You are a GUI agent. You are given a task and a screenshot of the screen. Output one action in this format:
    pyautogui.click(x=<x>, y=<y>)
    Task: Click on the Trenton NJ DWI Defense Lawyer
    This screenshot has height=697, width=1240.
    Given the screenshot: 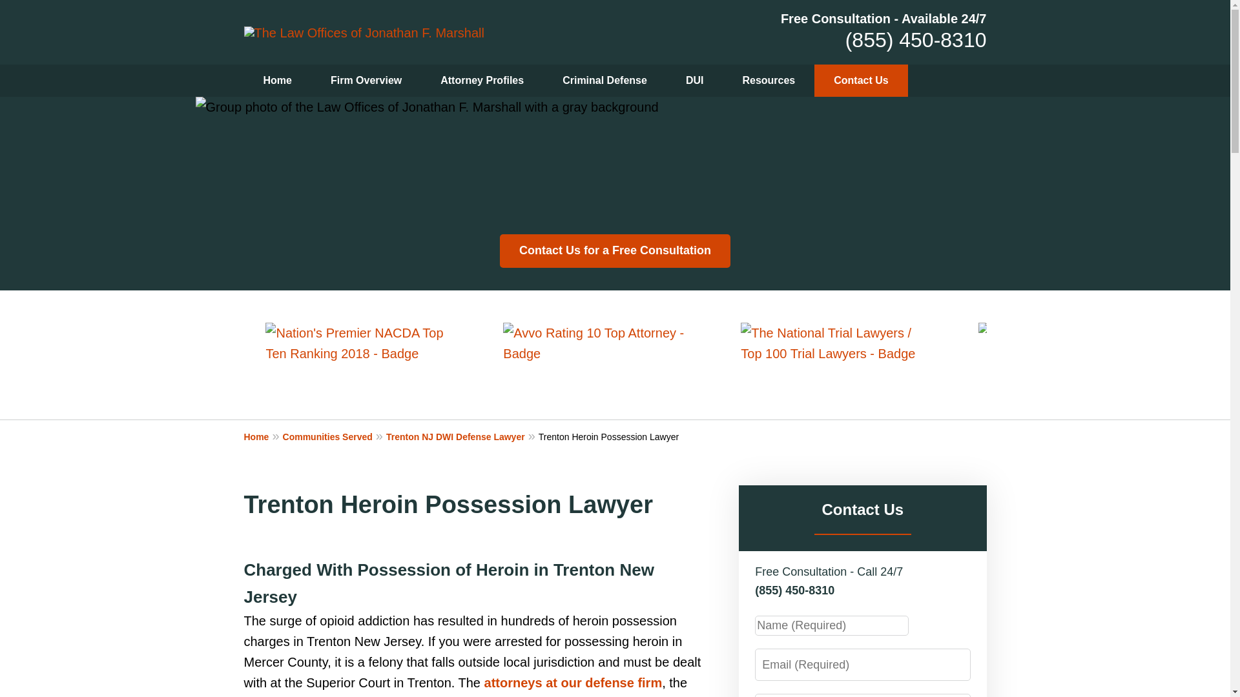 What is the action you would take?
    pyautogui.click(x=462, y=436)
    